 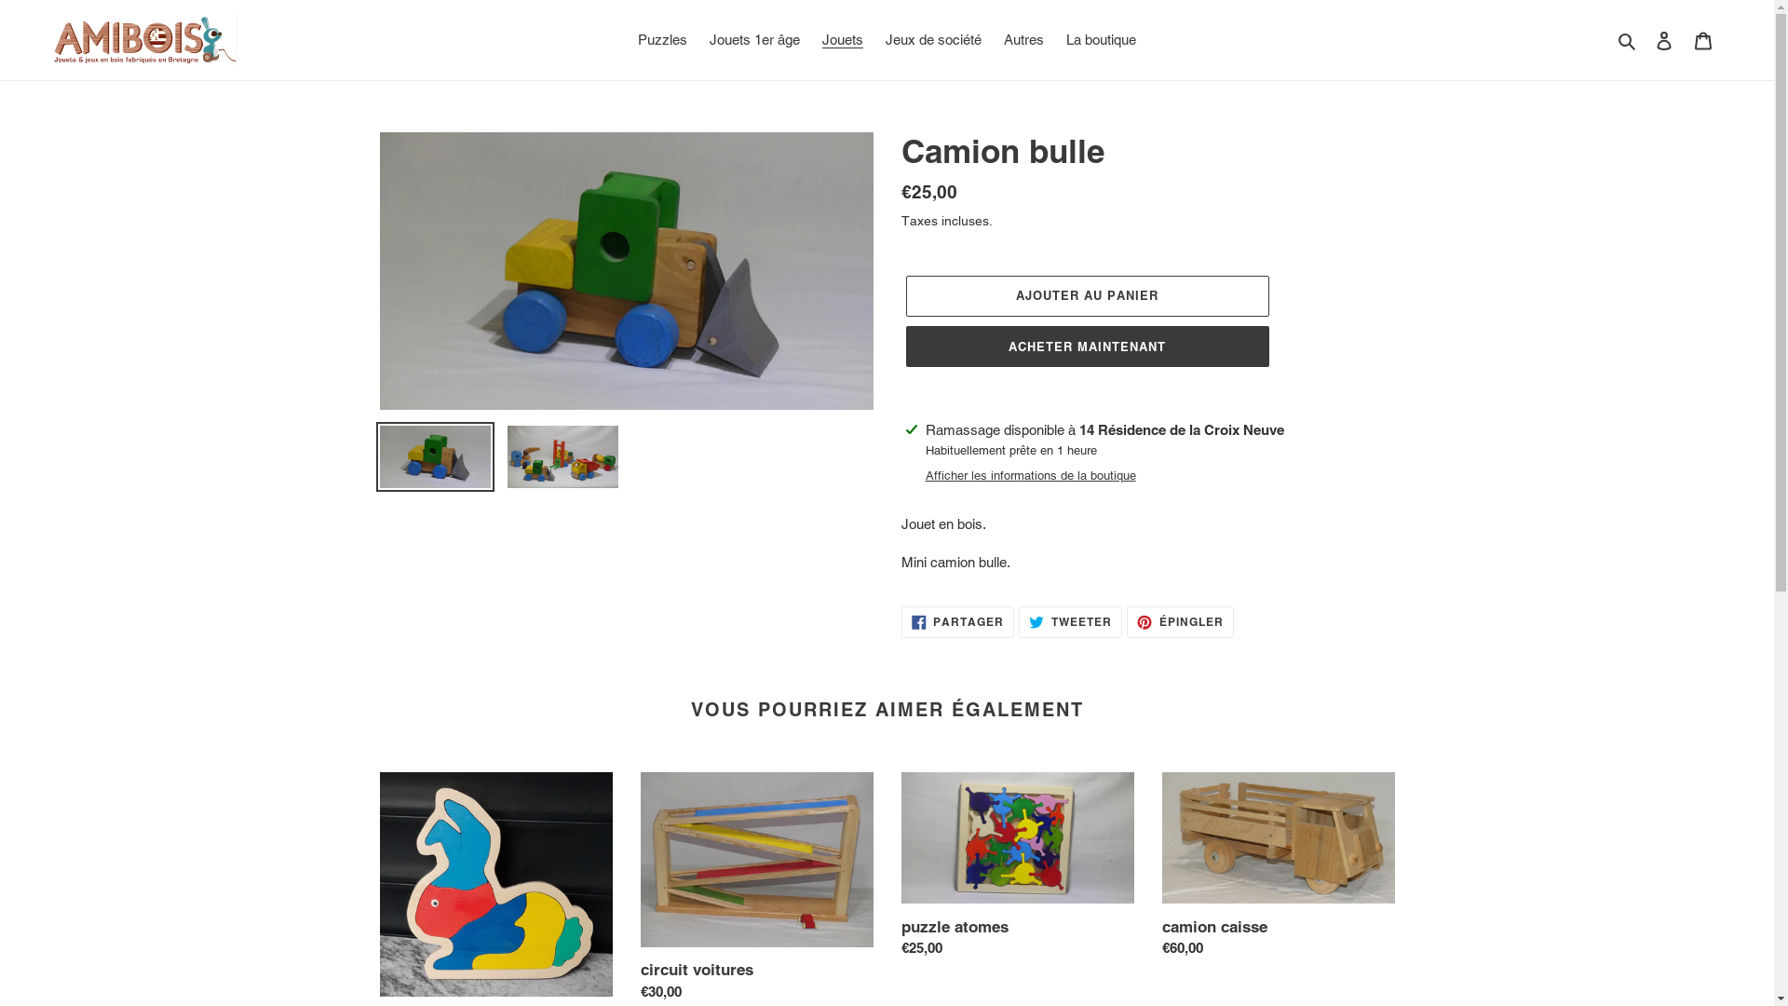 What do you see at coordinates (1664, 41) in the screenshot?
I see `Se connecter` at bounding box center [1664, 41].